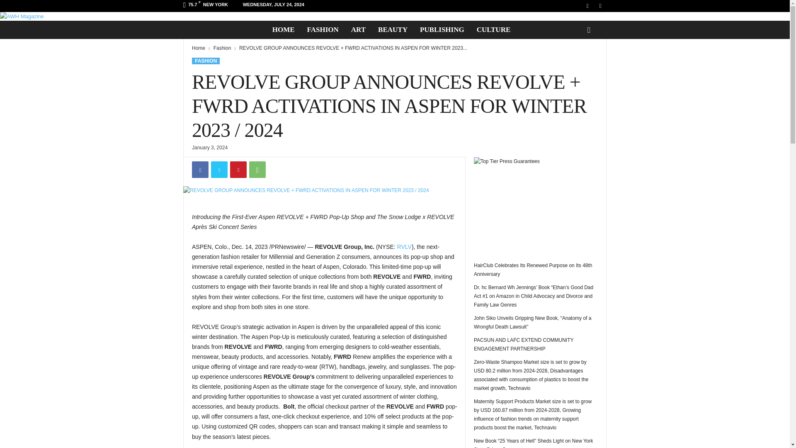 The height and width of the screenshot is (448, 796). I want to click on ART, so click(358, 29).